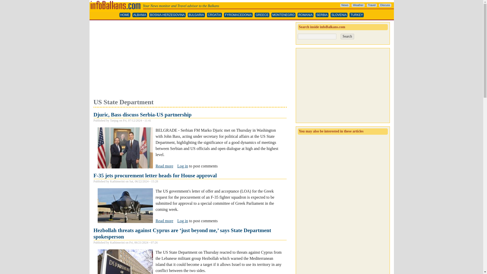 This screenshot has height=274, width=487. I want to click on BOSNIA-HERZEGOVINA, so click(167, 15).